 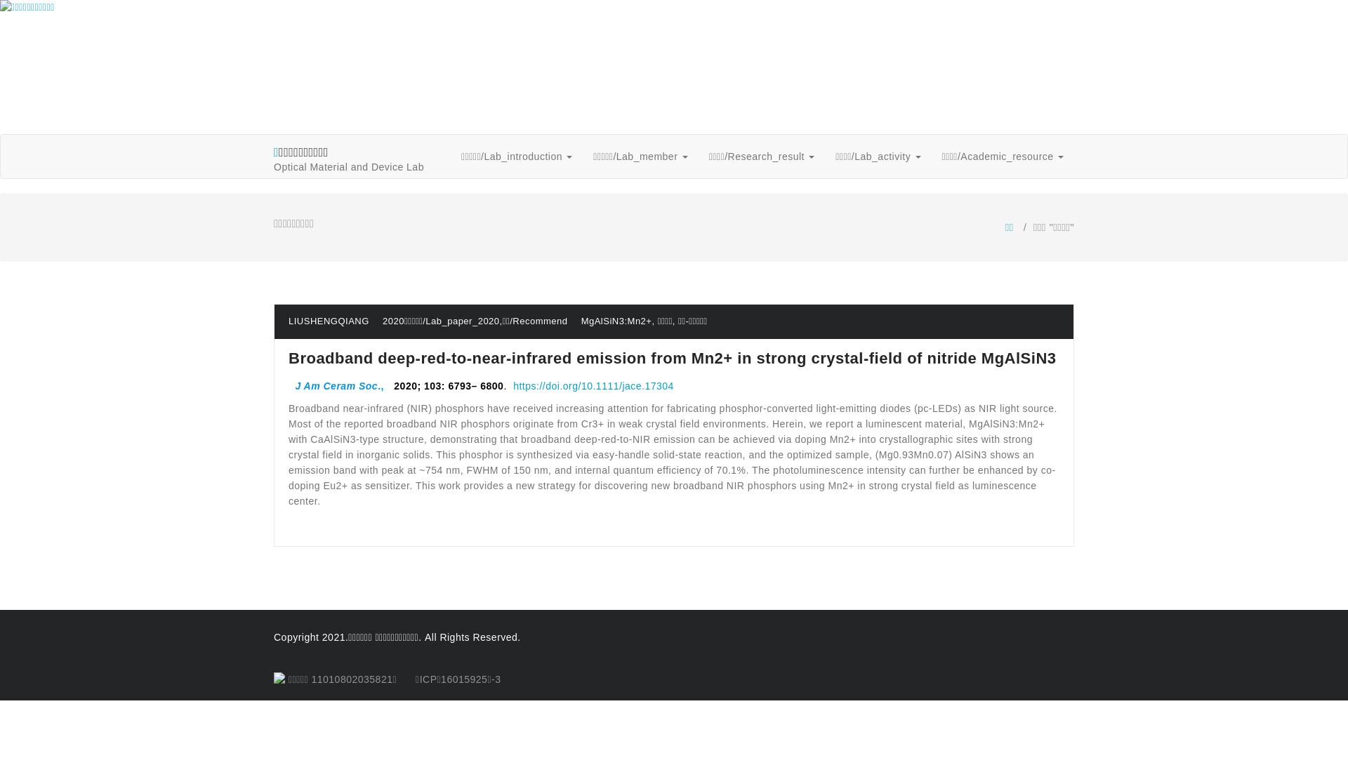 I want to click on MgAlSiN3:Mn2+, so click(x=616, y=321).